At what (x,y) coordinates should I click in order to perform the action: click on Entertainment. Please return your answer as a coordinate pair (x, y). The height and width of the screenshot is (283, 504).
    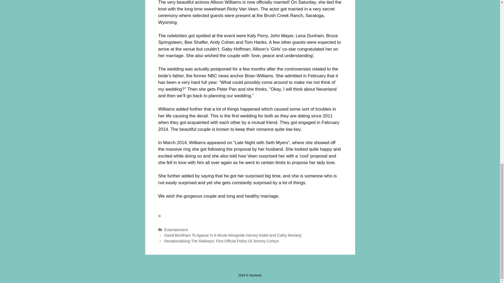
    Looking at the image, I should click on (176, 230).